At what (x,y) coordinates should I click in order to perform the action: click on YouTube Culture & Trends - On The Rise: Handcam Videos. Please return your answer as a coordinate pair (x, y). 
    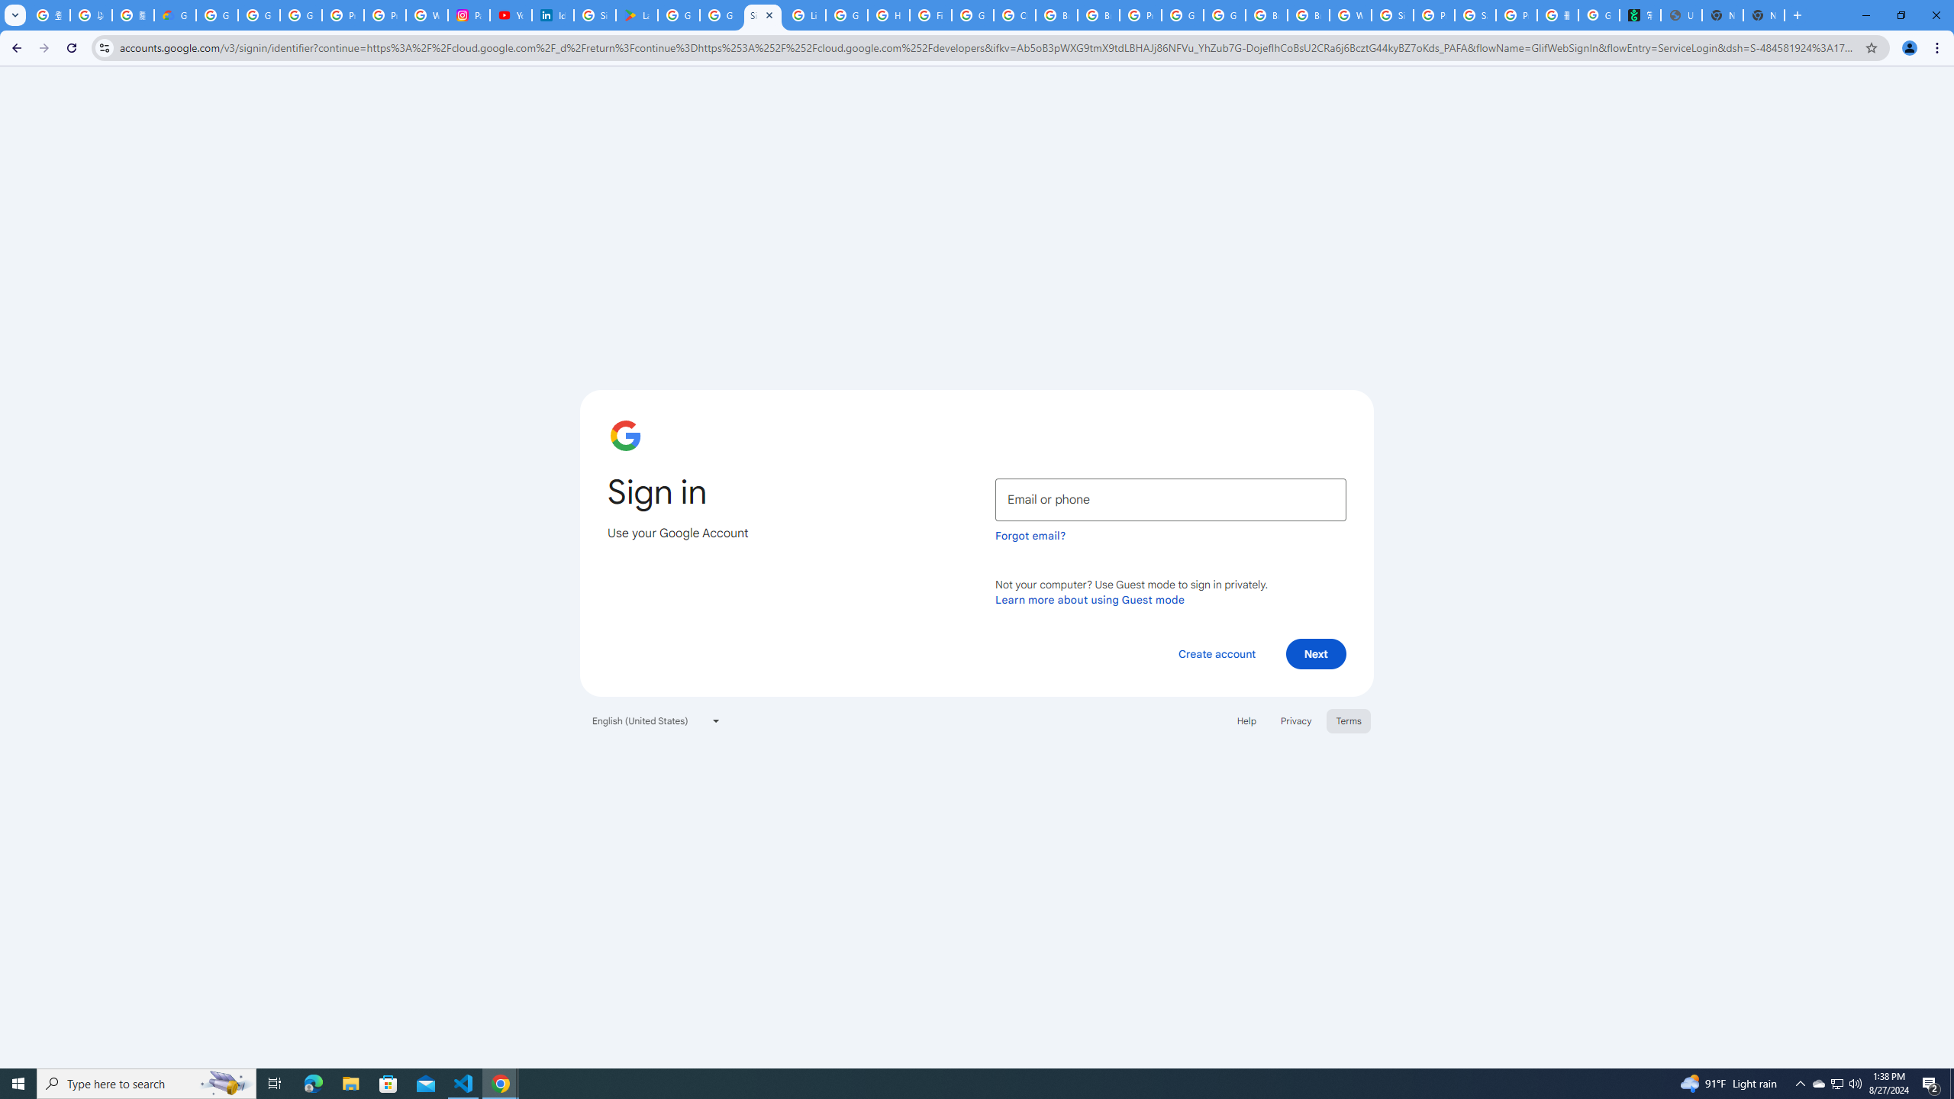
    Looking at the image, I should click on (511, 15).